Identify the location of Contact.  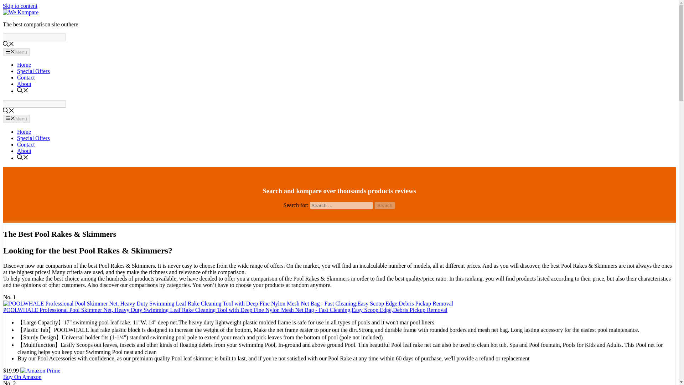
(26, 144).